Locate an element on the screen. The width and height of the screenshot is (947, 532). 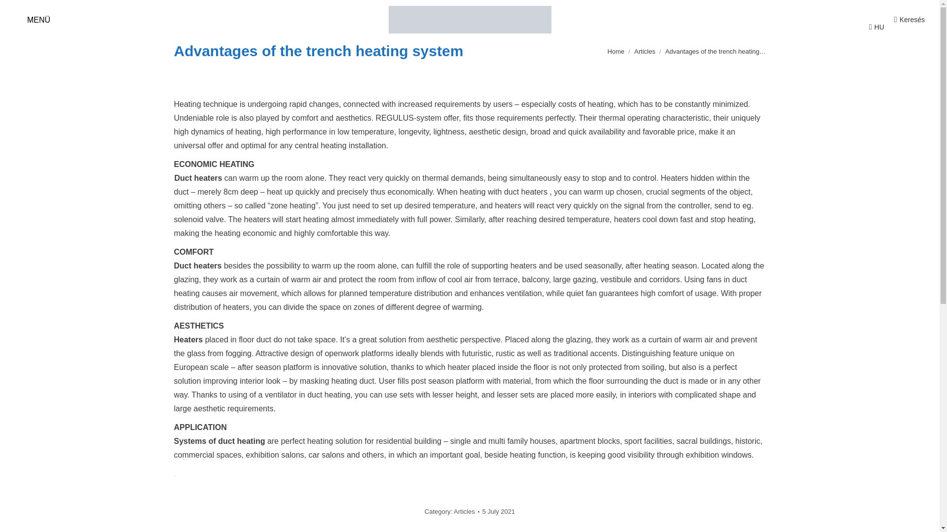
14:59 is located at coordinates (498, 511).